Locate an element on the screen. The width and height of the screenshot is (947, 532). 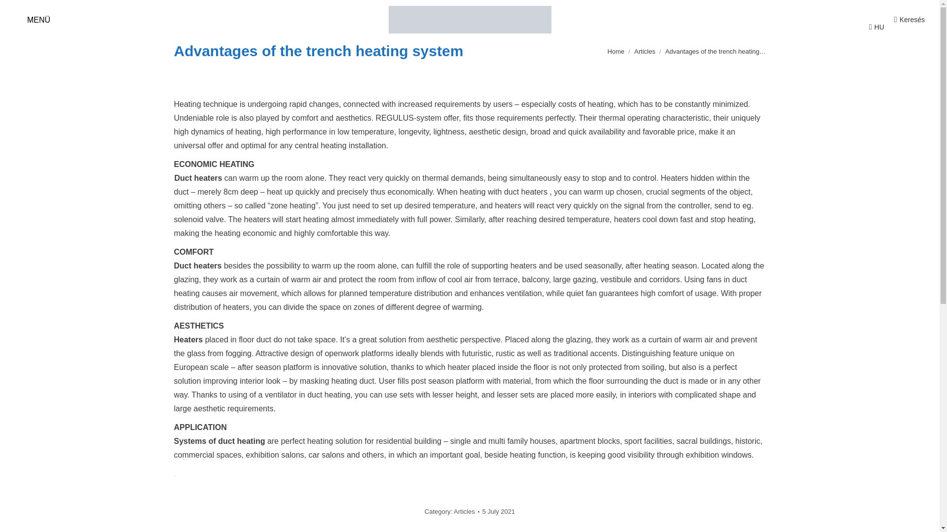
14:59 is located at coordinates (498, 511).